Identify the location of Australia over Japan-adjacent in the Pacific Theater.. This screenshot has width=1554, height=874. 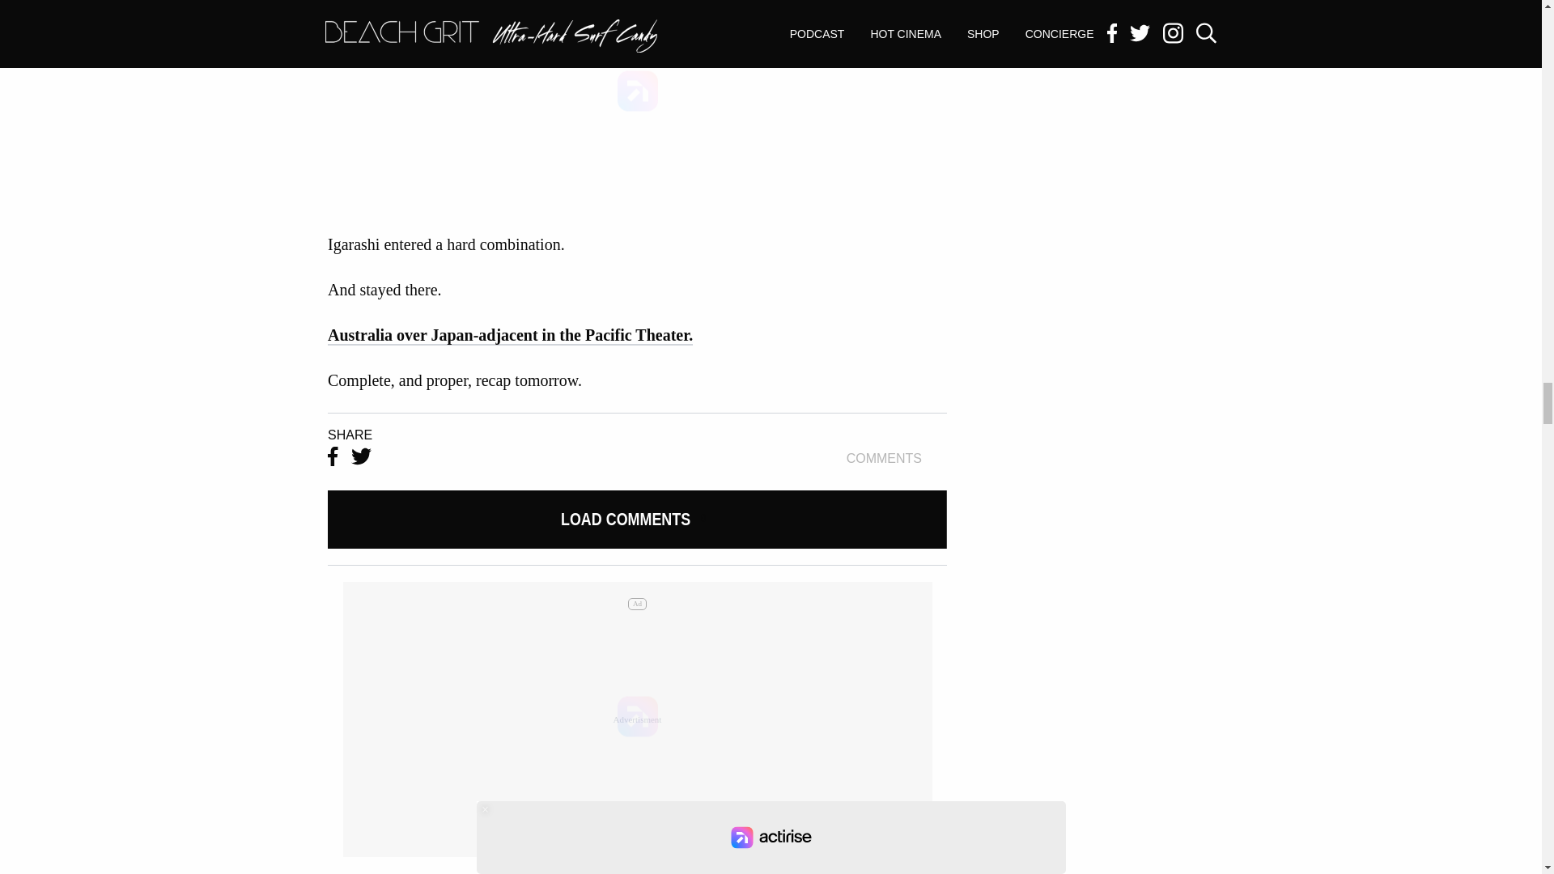
(897, 458).